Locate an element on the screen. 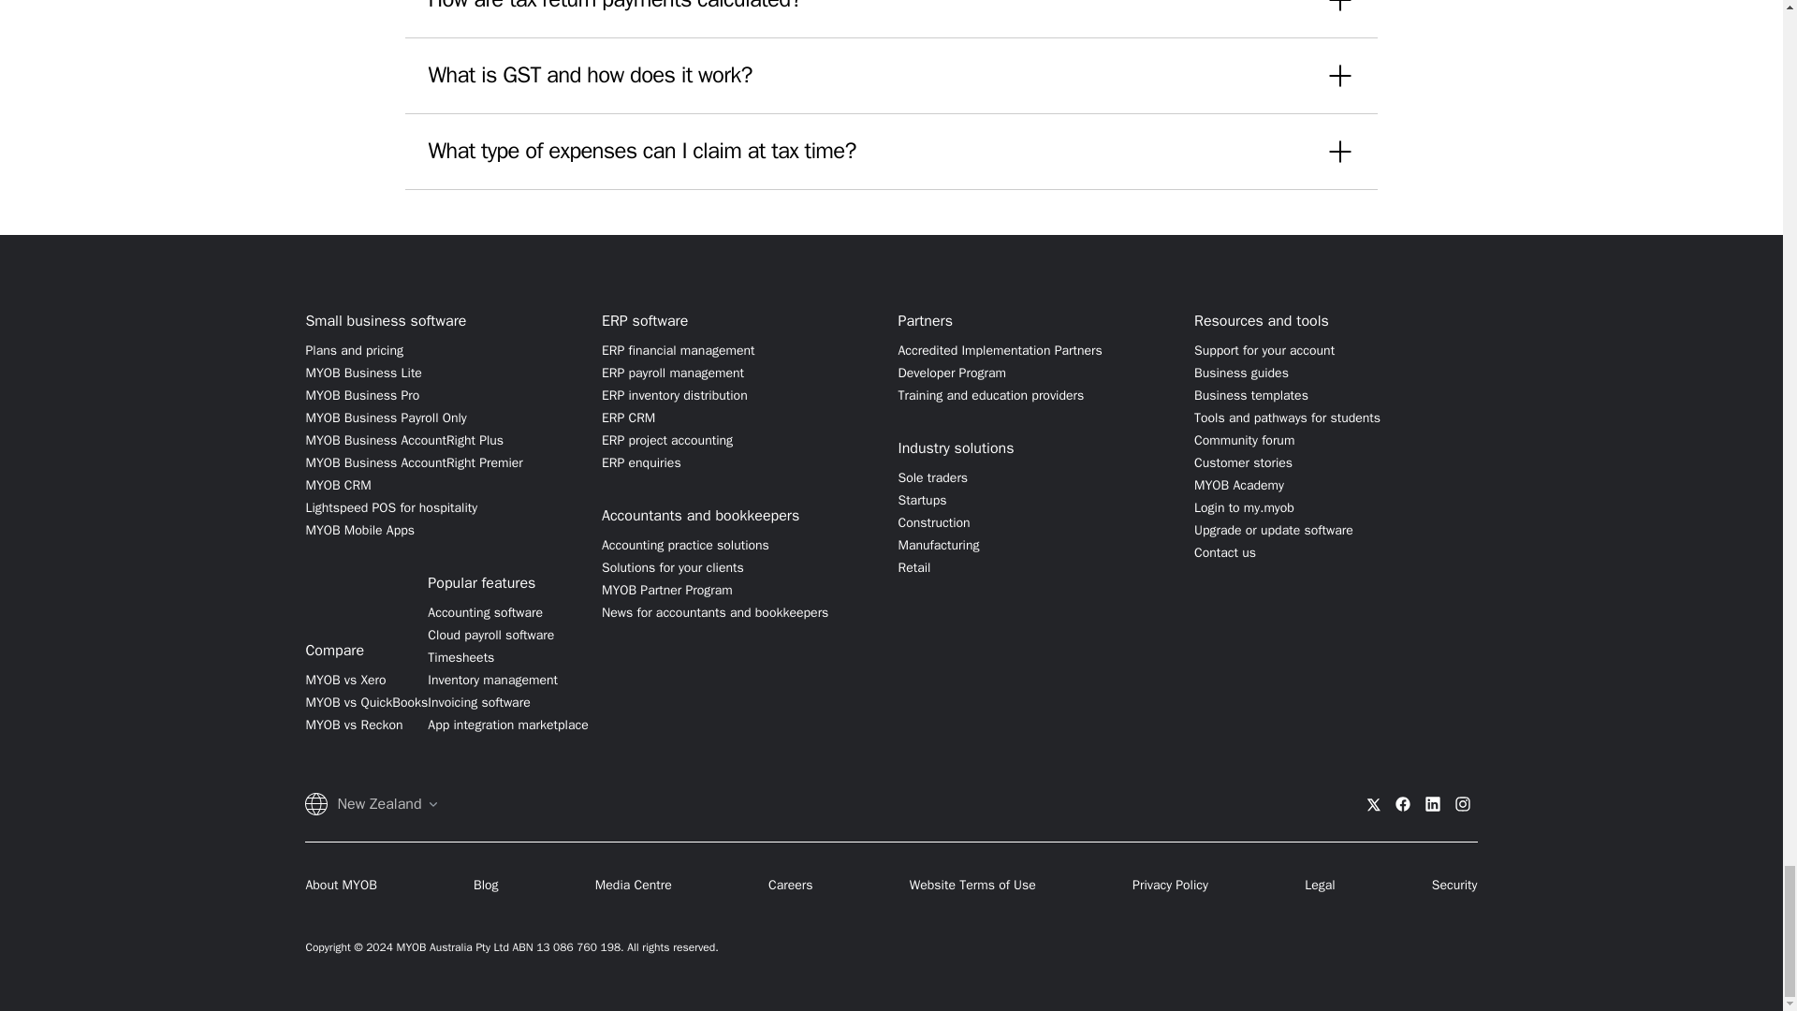  Careers is located at coordinates (791, 885).